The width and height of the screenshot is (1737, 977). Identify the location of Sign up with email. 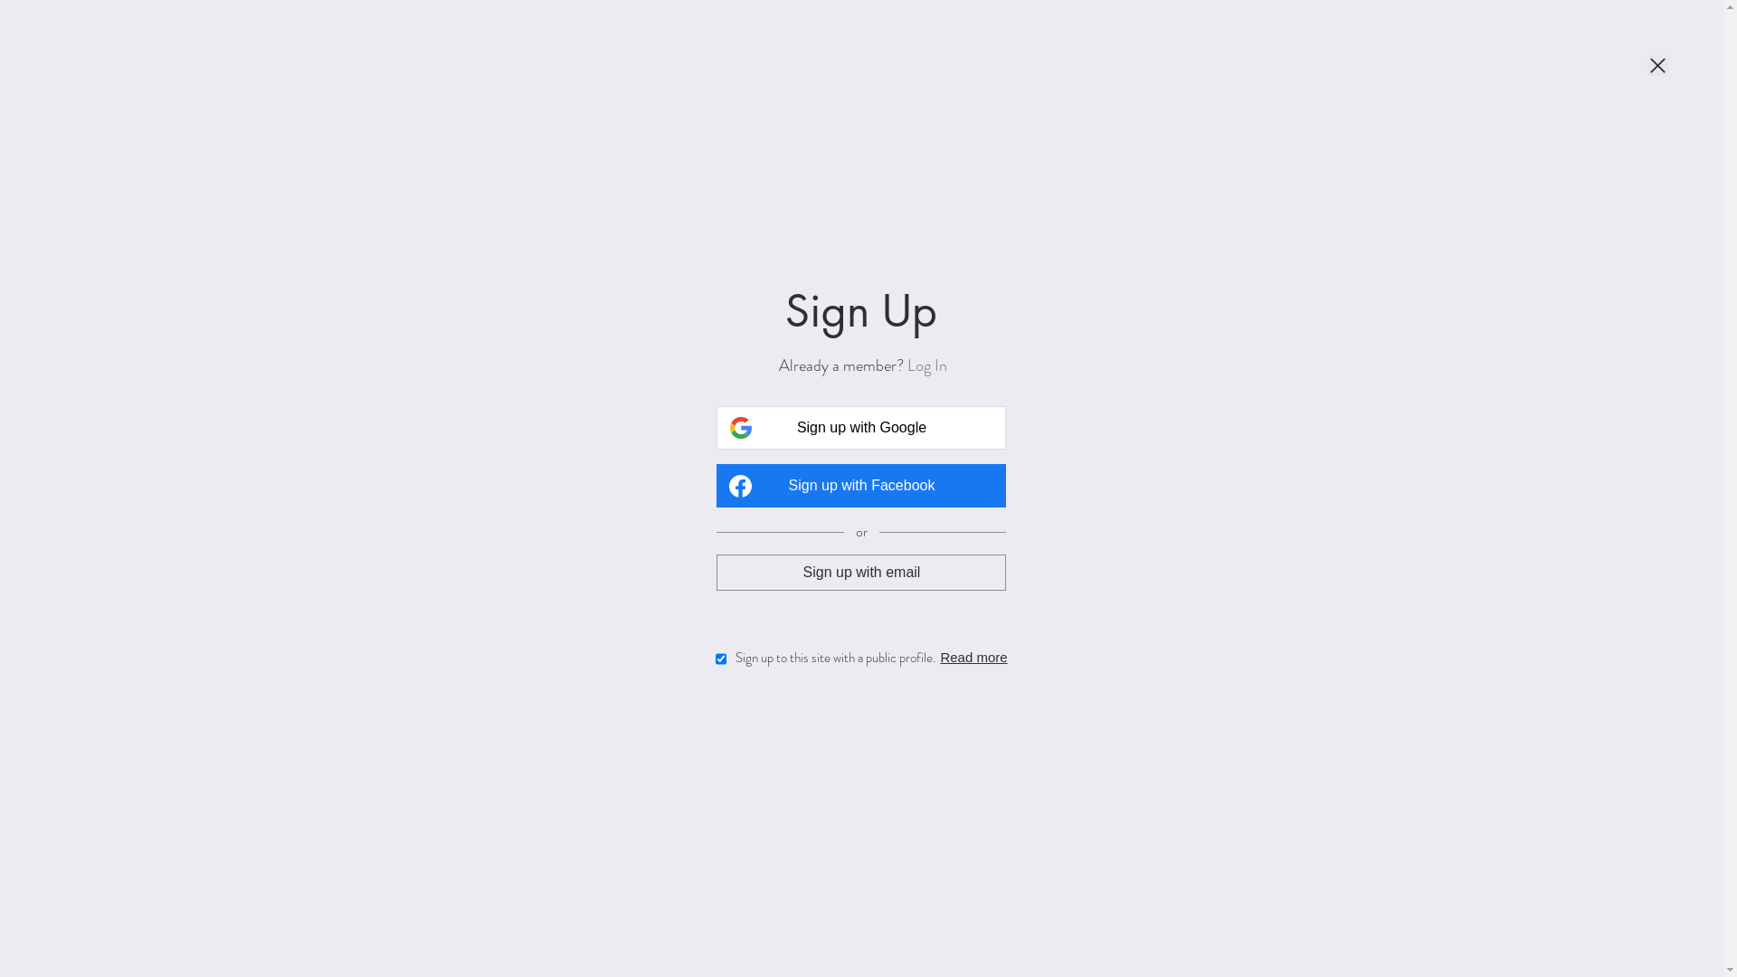
(861, 572).